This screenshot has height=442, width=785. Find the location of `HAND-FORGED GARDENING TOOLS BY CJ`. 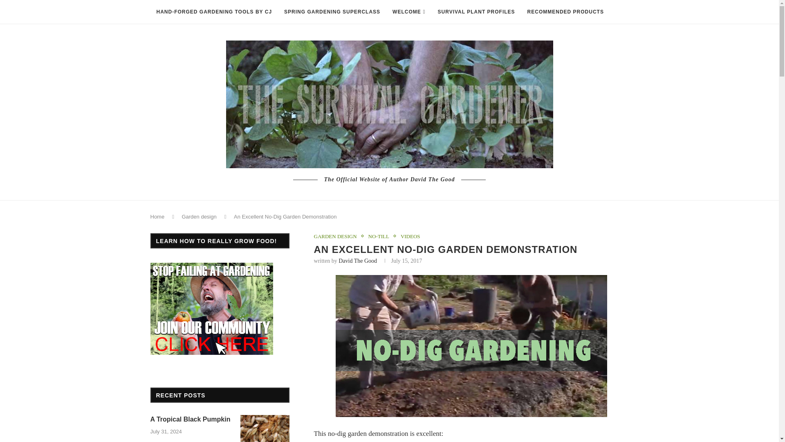

HAND-FORGED GARDENING TOOLS BY CJ is located at coordinates (214, 12).